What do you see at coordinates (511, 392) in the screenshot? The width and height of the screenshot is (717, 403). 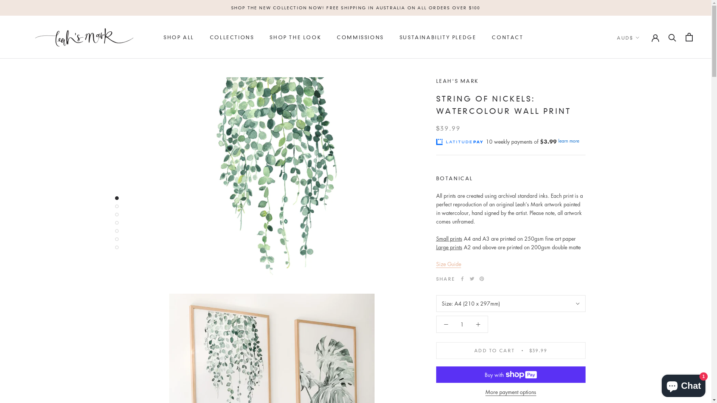 I see `More payment options` at bounding box center [511, 392].